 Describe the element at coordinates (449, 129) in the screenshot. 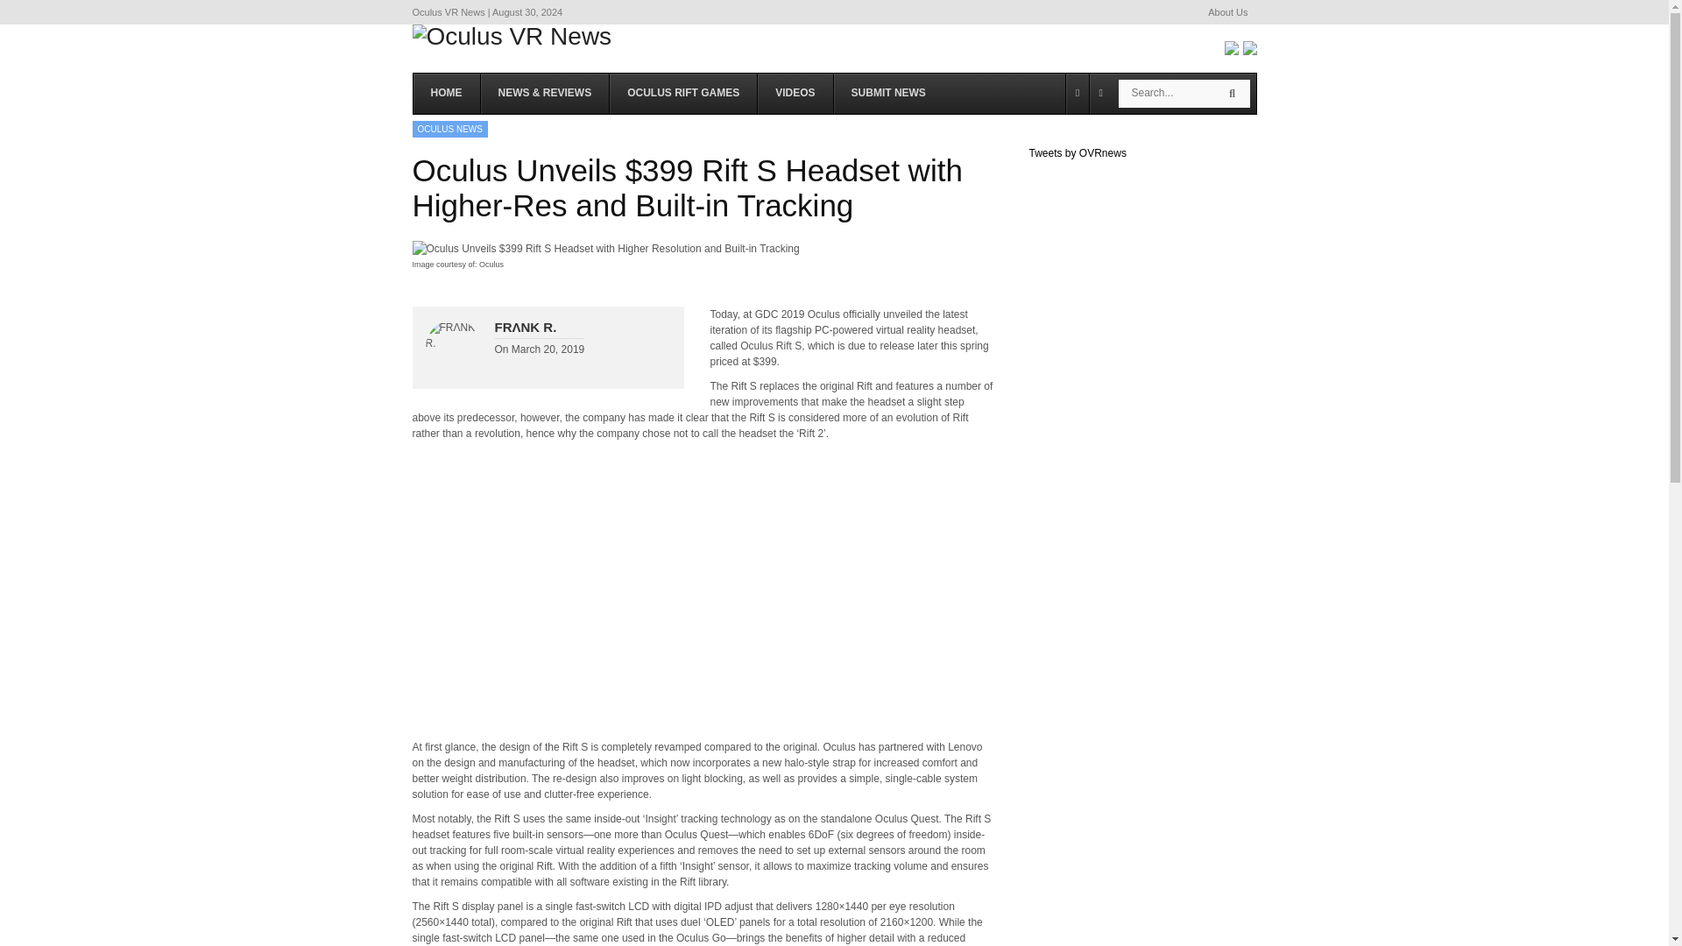

I see `OCULUS NEWS` at that location.